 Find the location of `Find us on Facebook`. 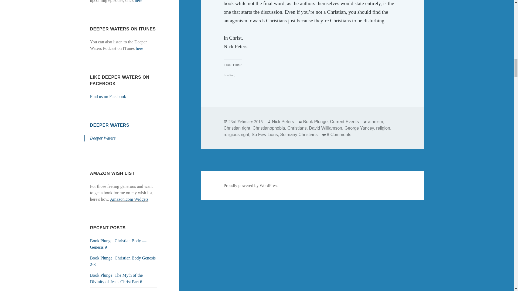

Find us on Facebook is located at coordinates (108, 96).